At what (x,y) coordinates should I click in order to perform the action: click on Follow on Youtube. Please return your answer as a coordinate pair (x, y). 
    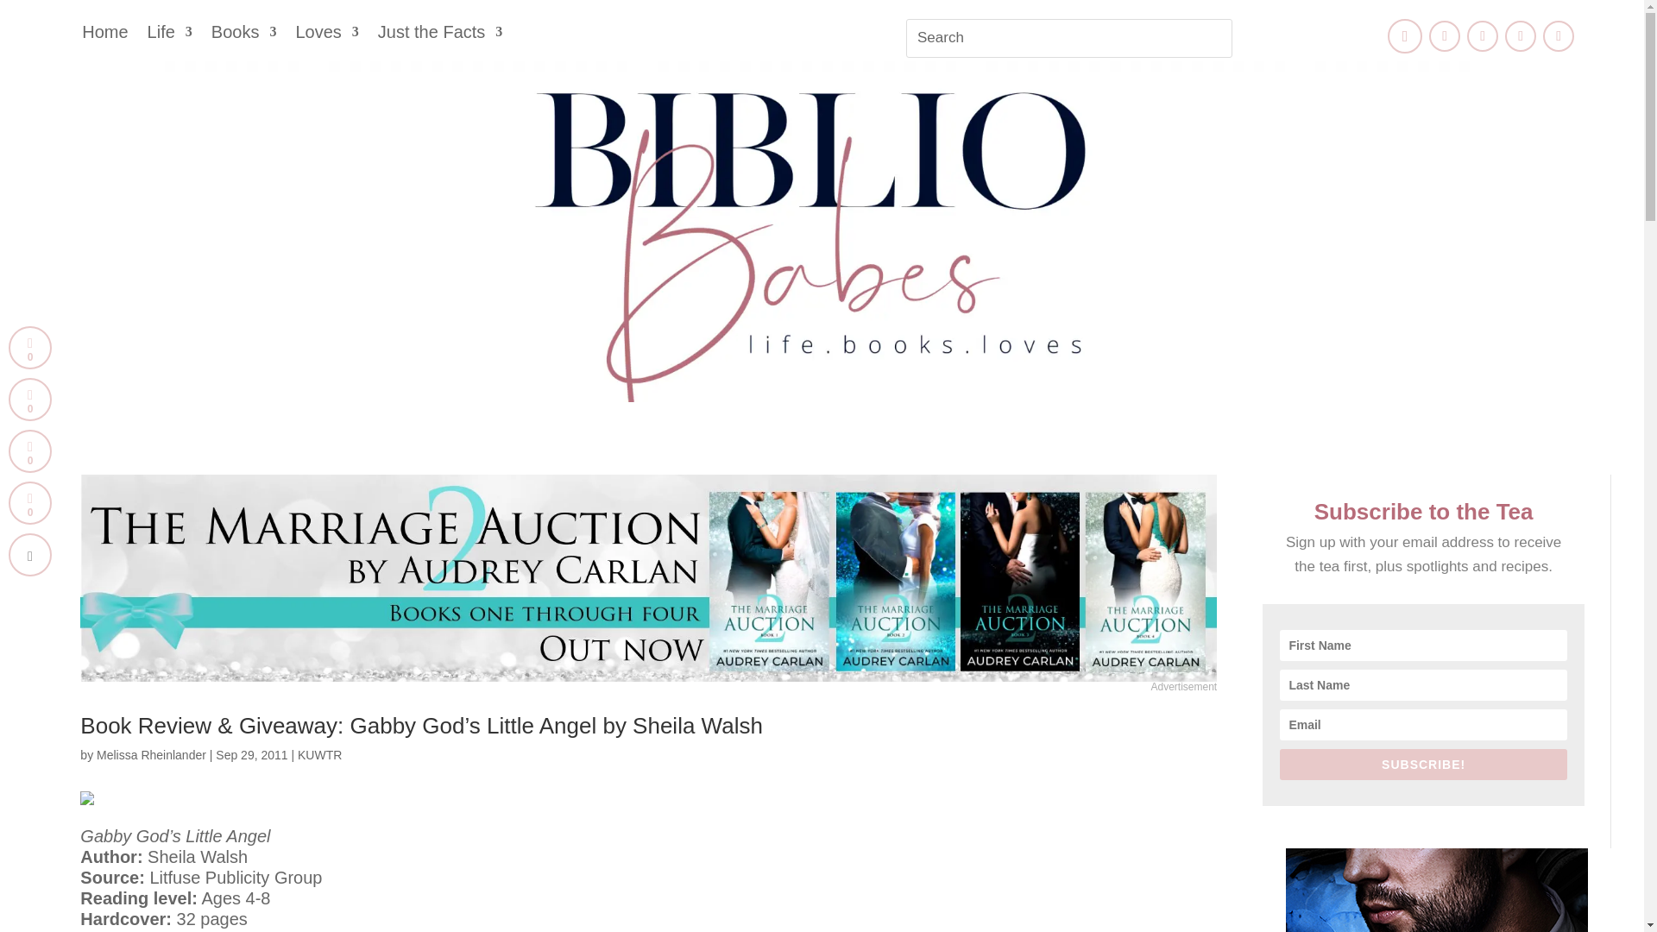
    Looking at the image, I should click on (1559, 36).